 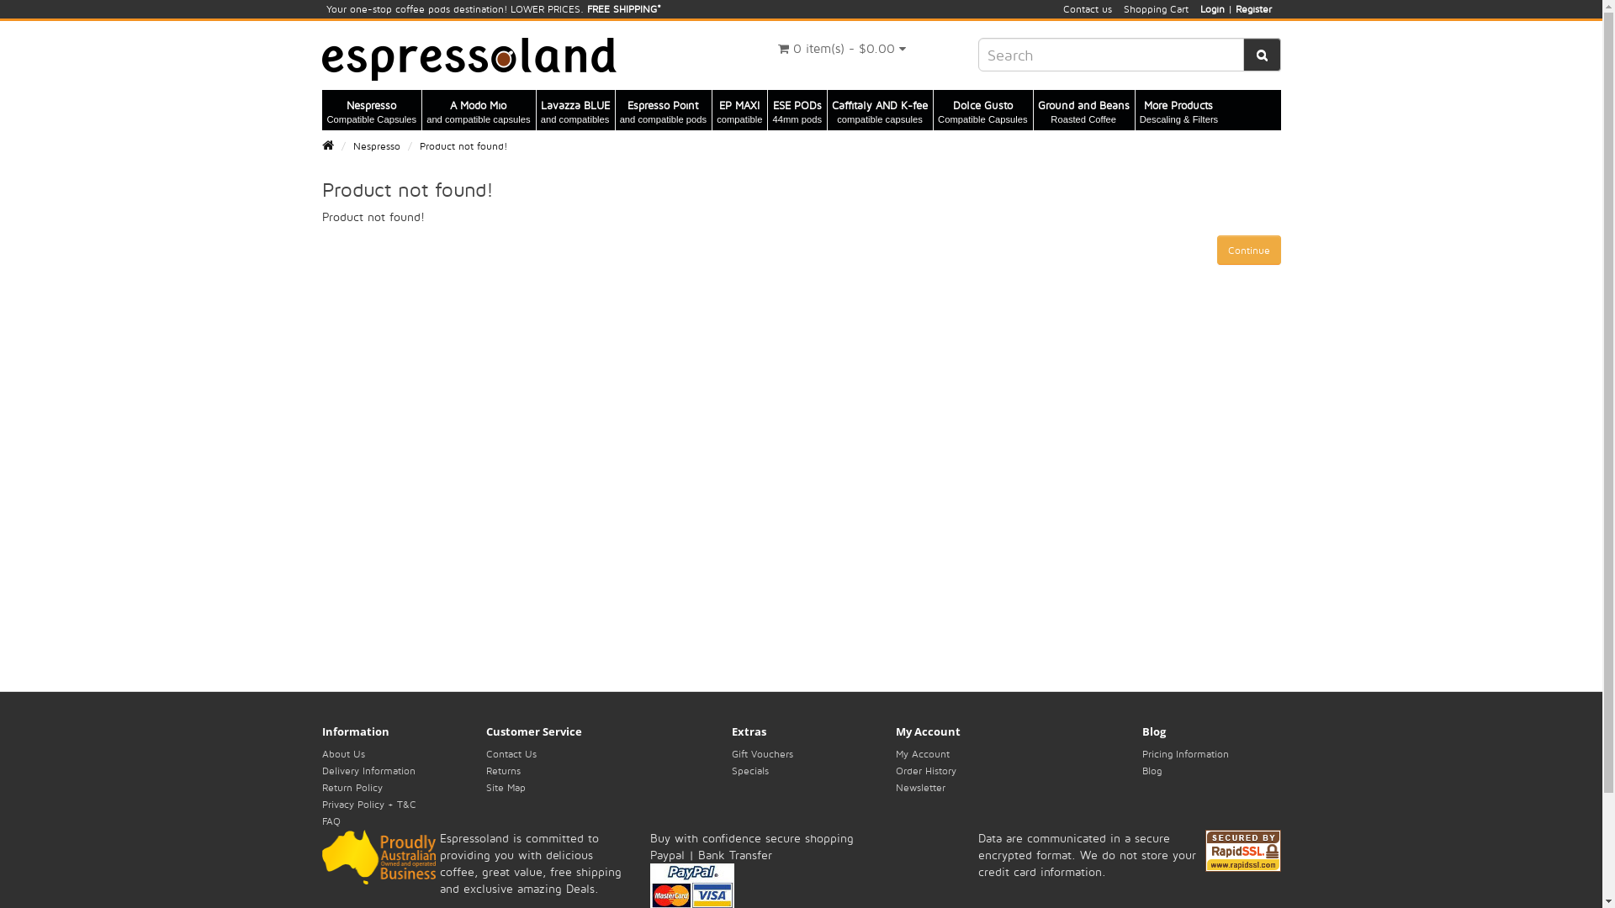 I want to click on About Us, so click(x=343, y=753).